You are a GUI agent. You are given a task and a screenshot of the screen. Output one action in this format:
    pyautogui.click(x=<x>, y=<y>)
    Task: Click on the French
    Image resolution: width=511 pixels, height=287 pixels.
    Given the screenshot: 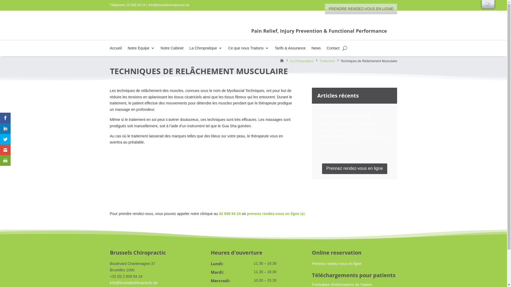 What is the action you would take?
    pyautogui.click(x=488, y=4)
    